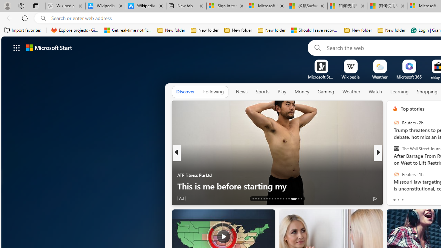 The image size is (441, 248). What do you see at coordinates (277, 186) in the screenshot?
I see `This is me before starting my` at bounding box center [277, 186].